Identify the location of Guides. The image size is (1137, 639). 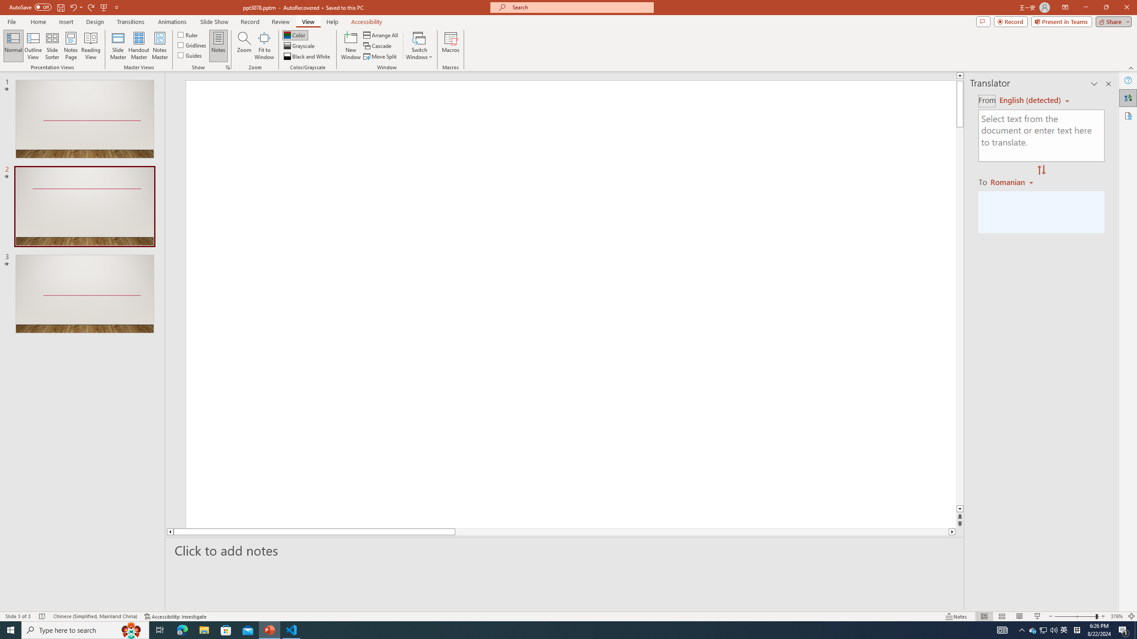
(190, 55).